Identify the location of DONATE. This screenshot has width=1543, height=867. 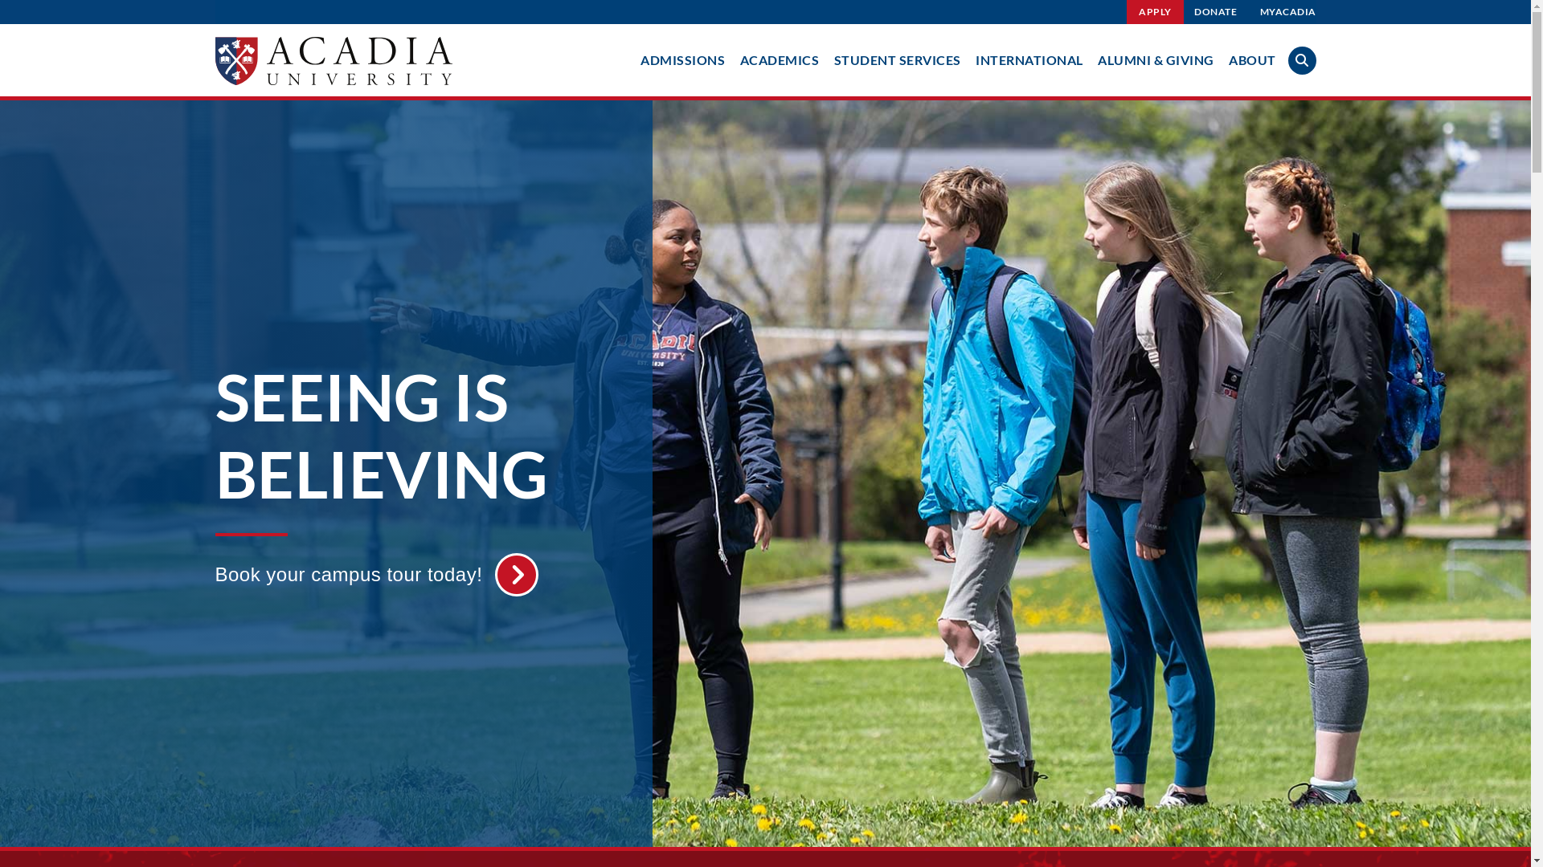
(1215, 12).